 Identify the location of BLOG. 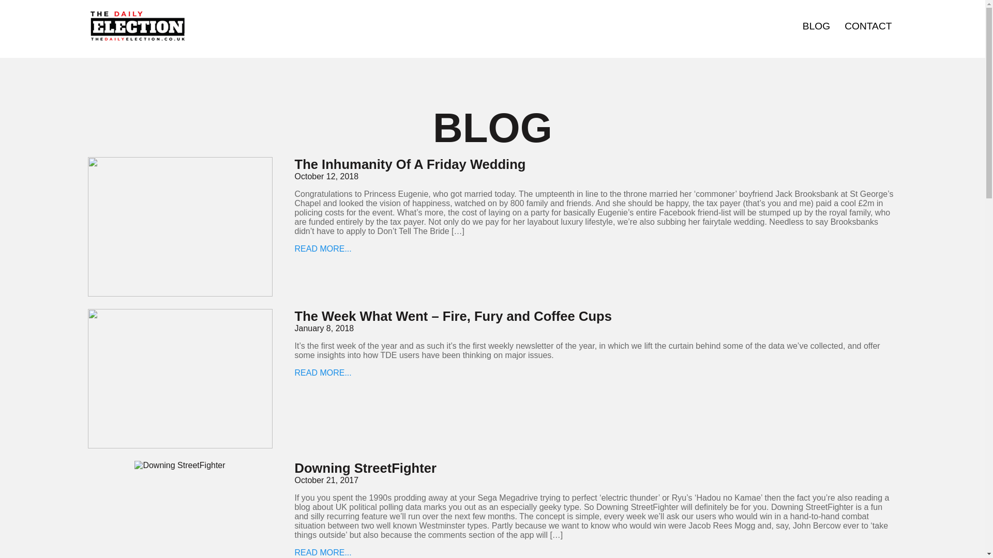
(816, 26).